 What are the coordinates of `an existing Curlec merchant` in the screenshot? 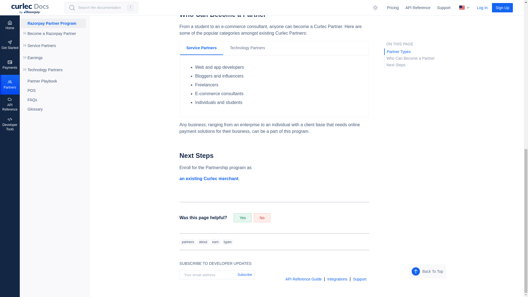 It's located at (208, 178).